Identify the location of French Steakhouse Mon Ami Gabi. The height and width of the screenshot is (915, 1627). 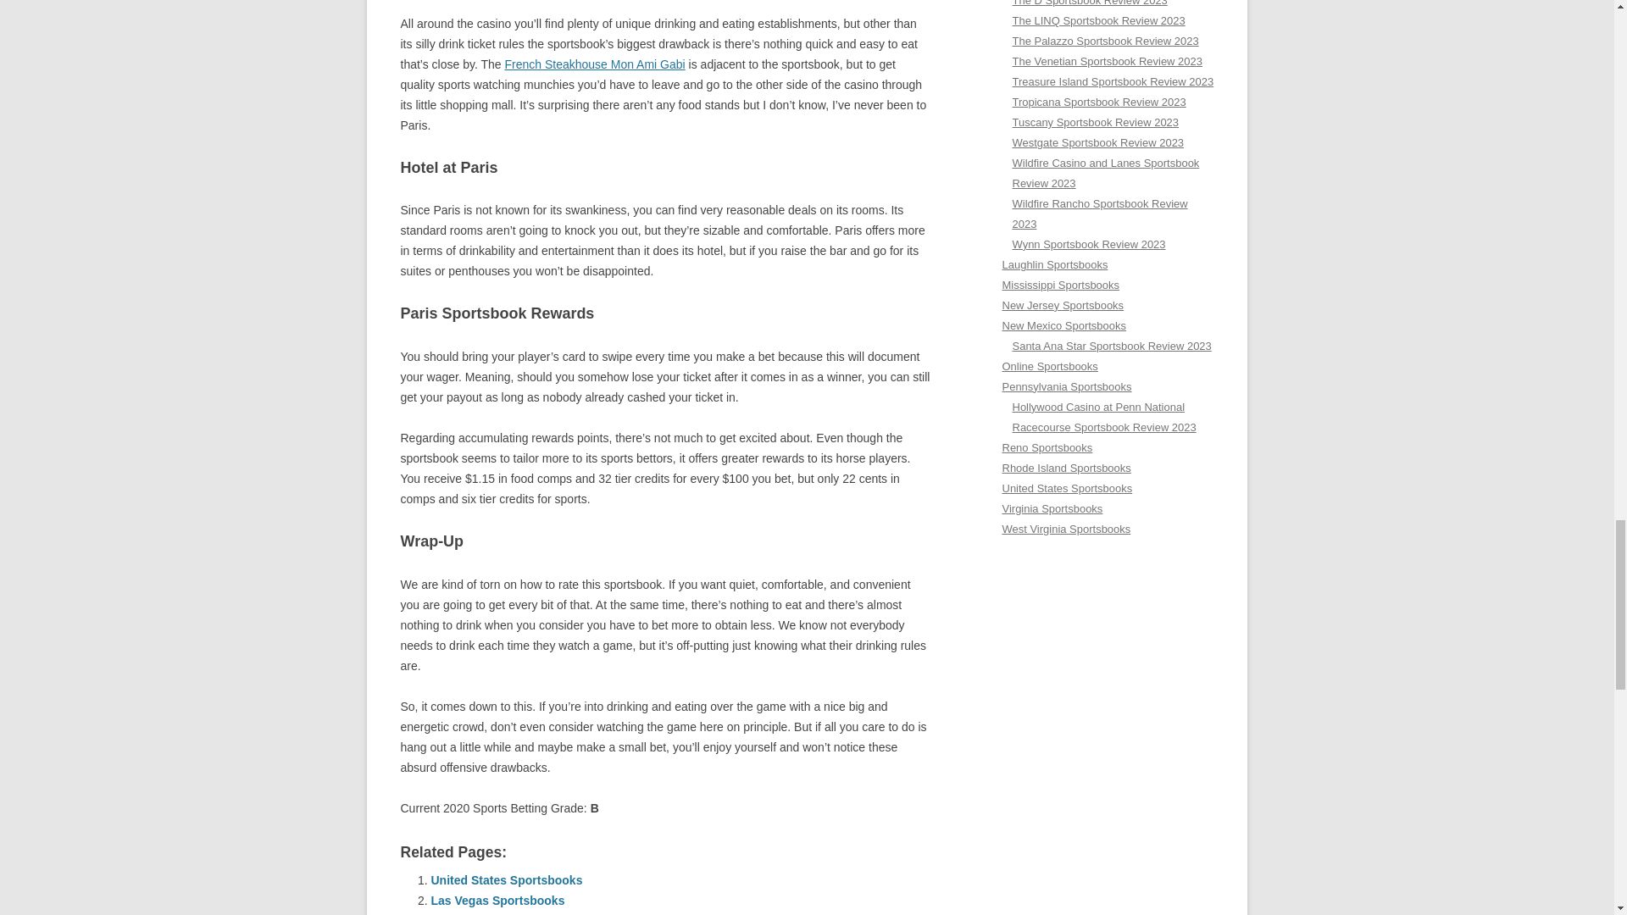
(595, 64).